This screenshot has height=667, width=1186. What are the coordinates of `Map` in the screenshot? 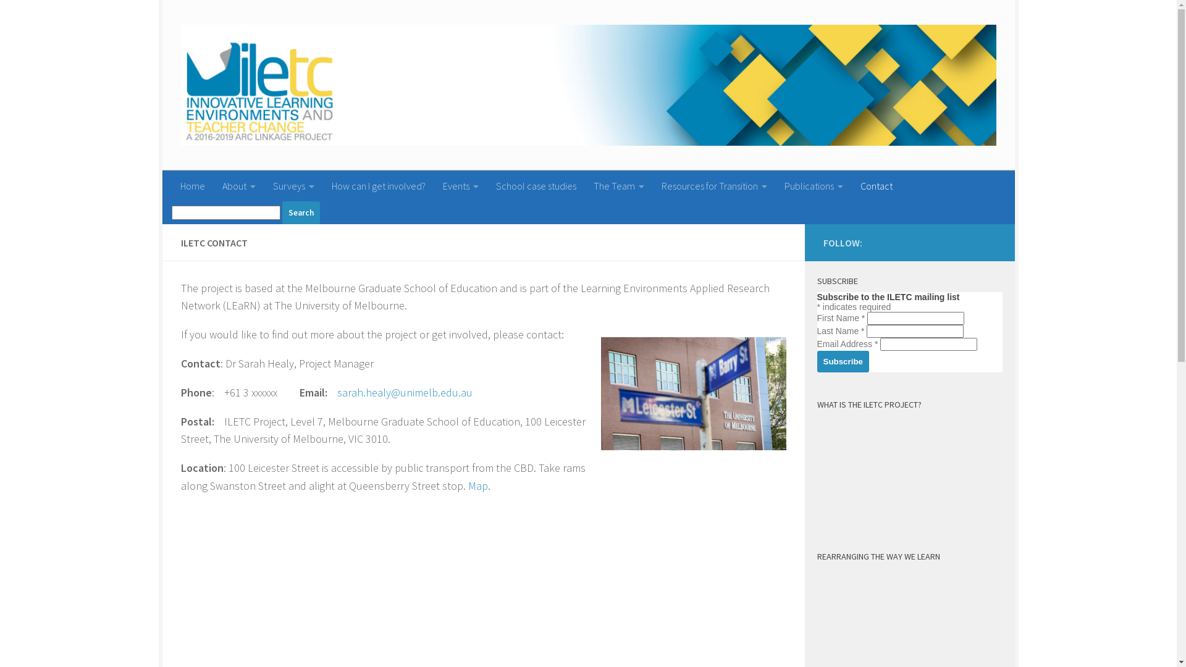 It's located at (478, 485).